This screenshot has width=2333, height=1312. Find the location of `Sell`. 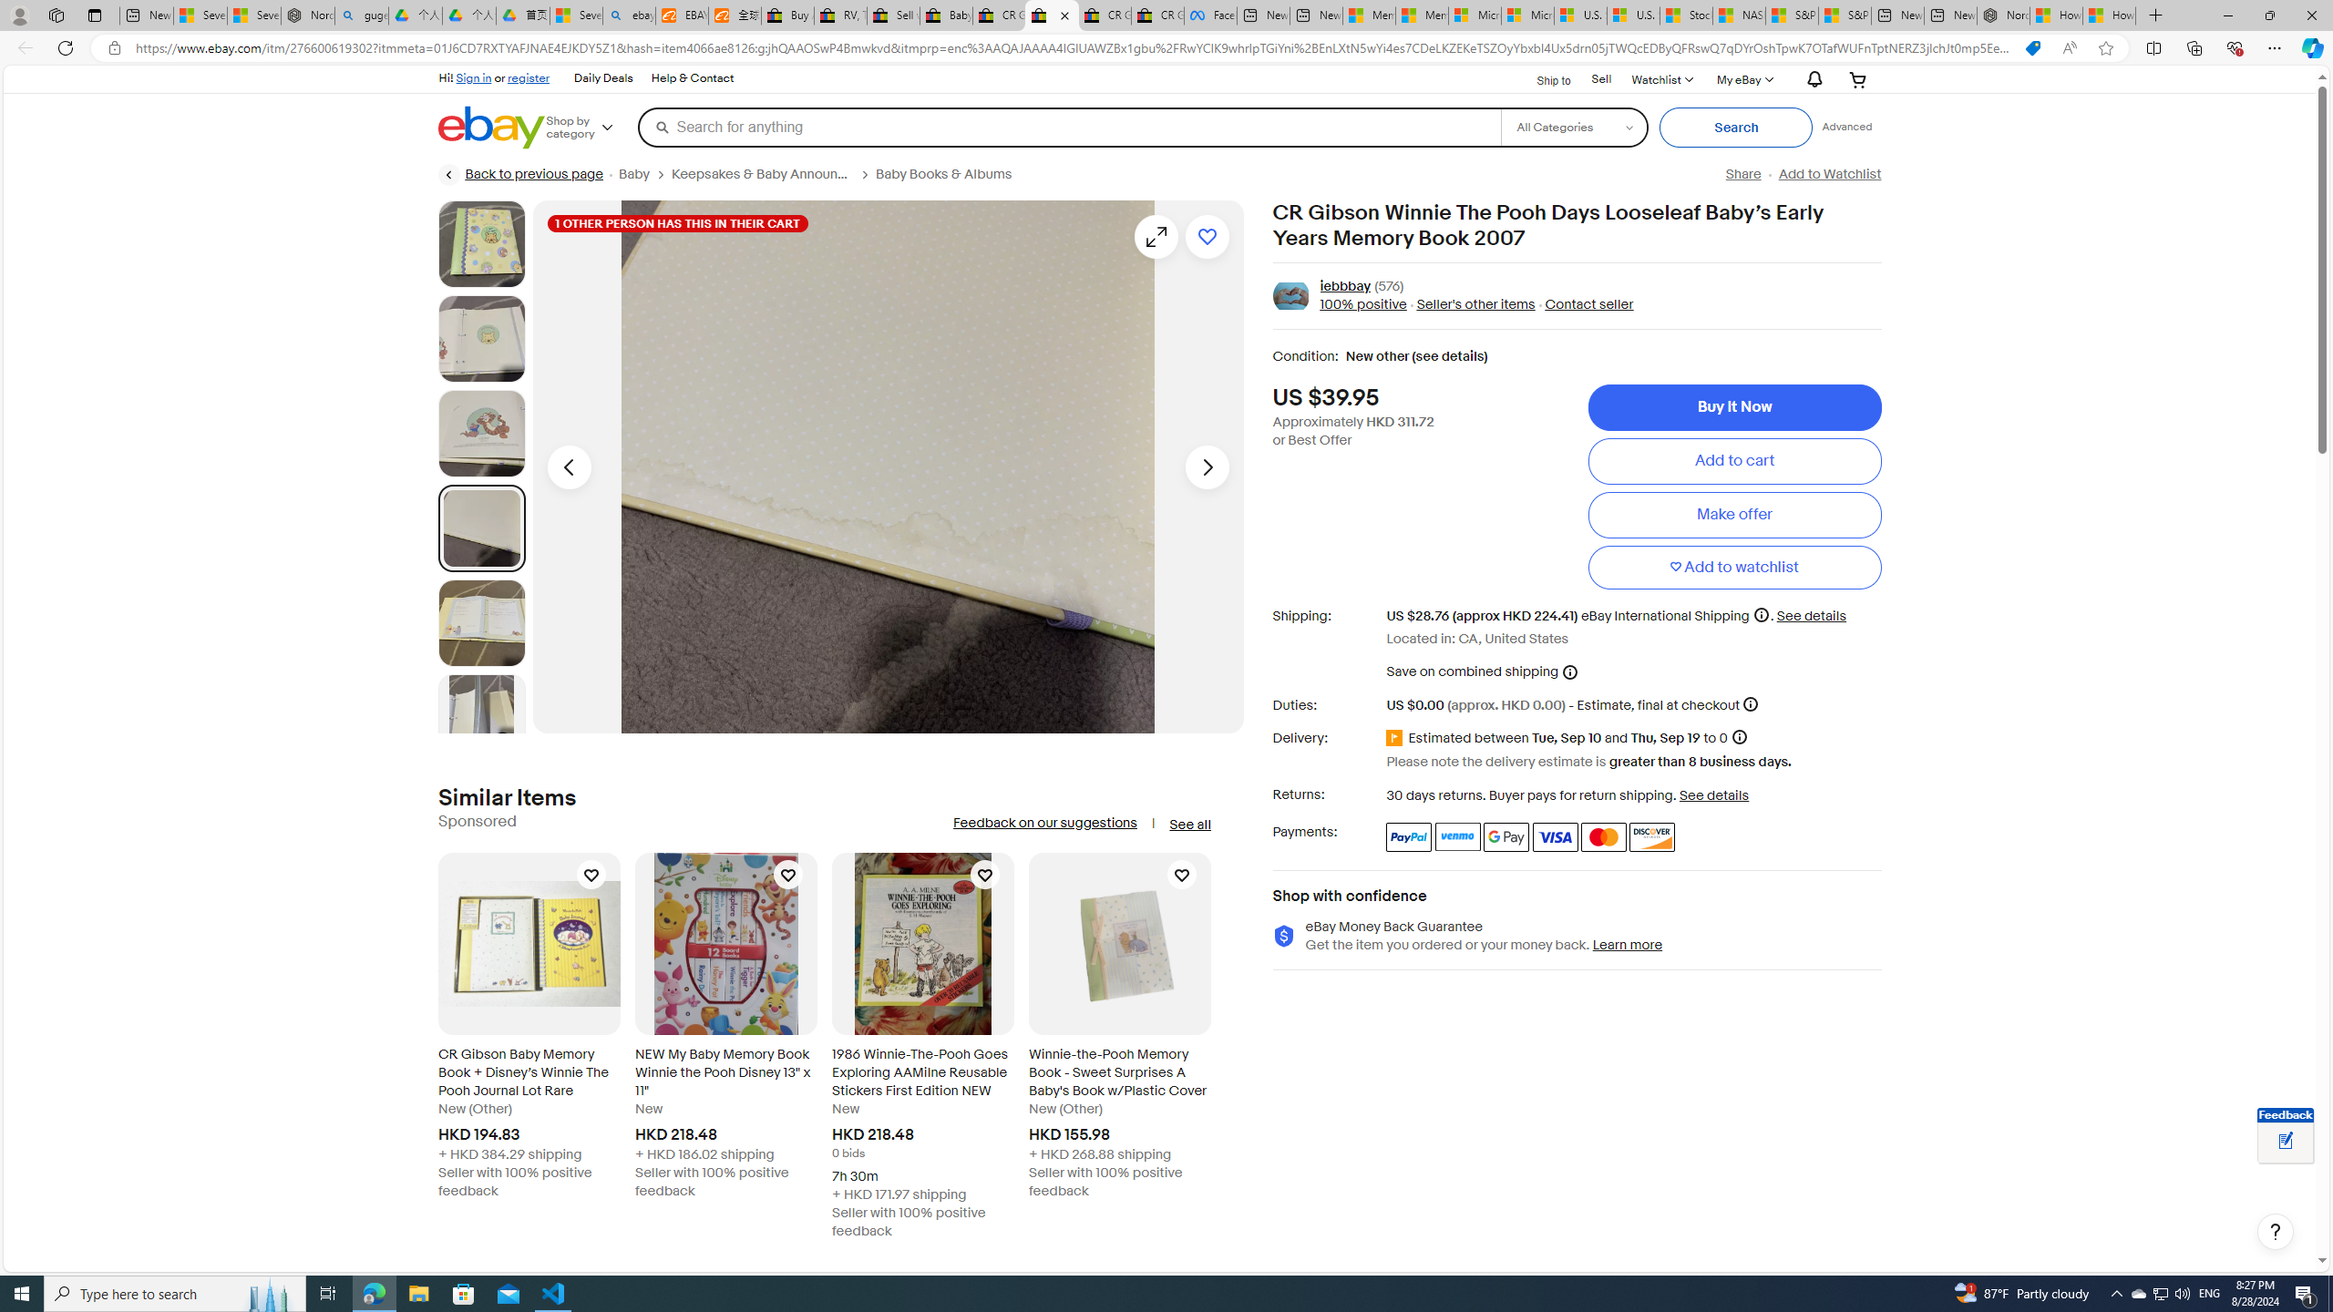

Sell is located at coordinates (1602, 80).